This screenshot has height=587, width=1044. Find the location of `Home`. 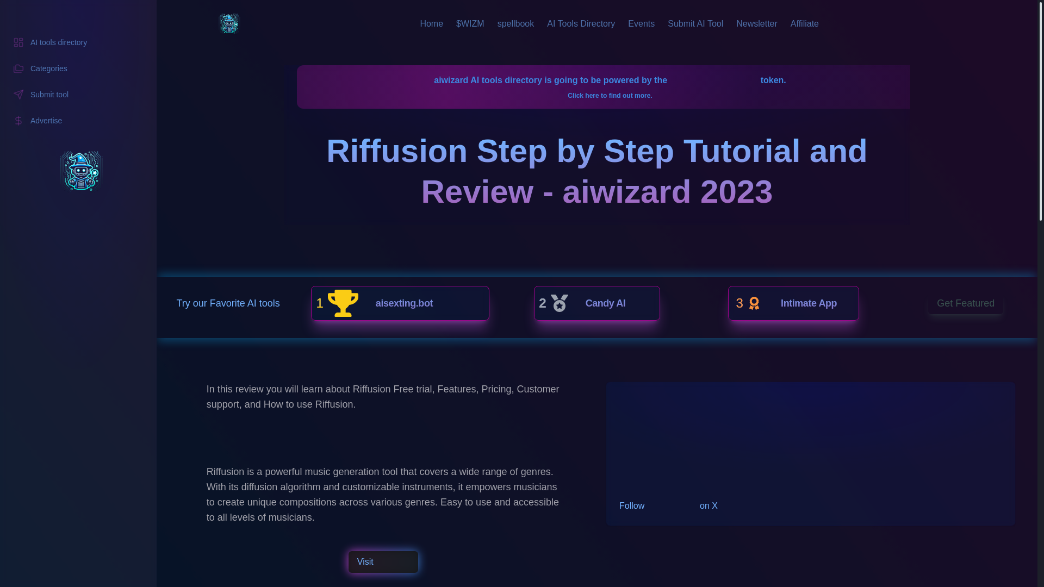

Home is located at coordinates (431, 24).